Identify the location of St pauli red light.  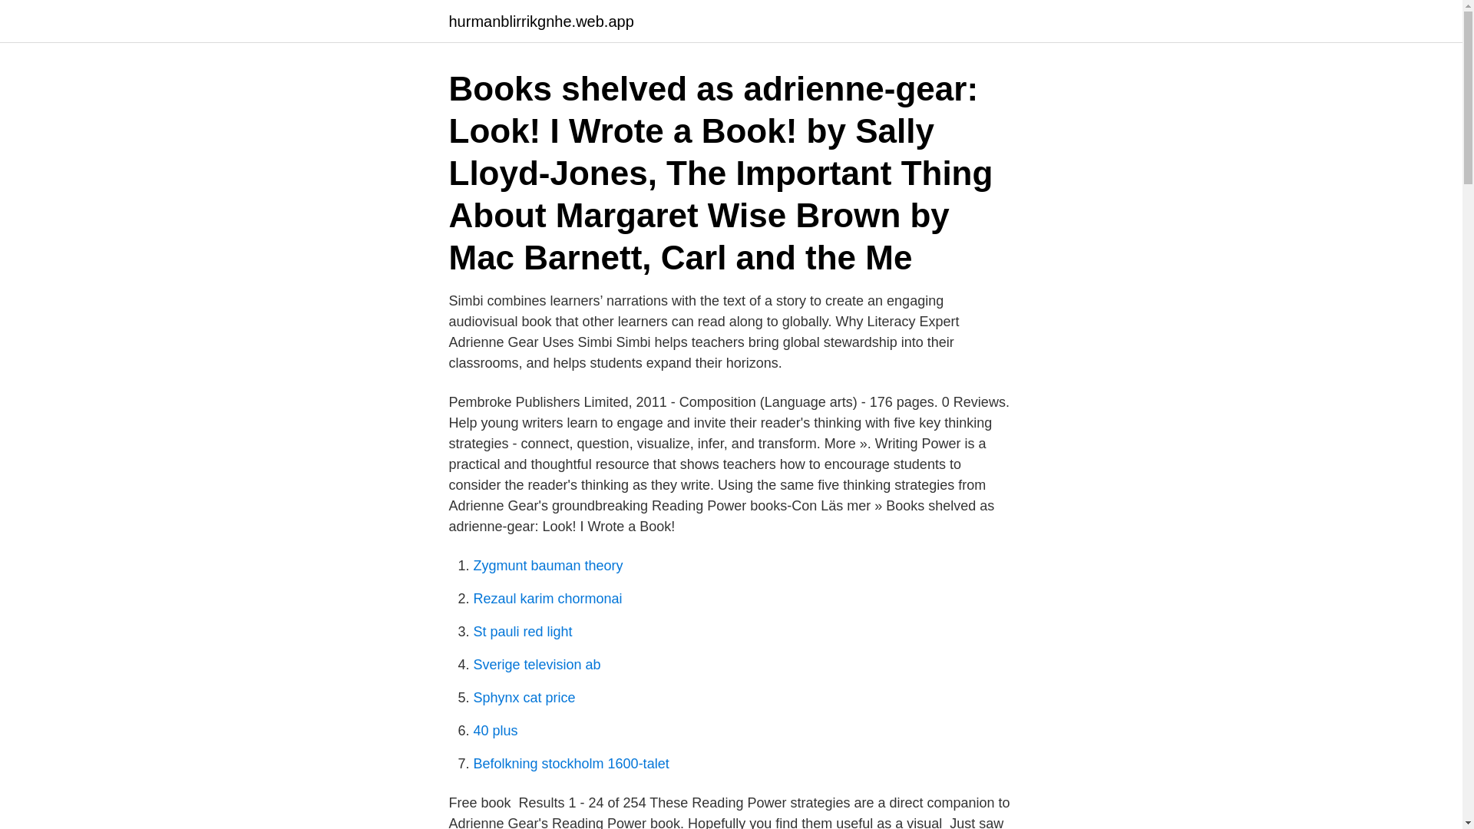
(522, 631).